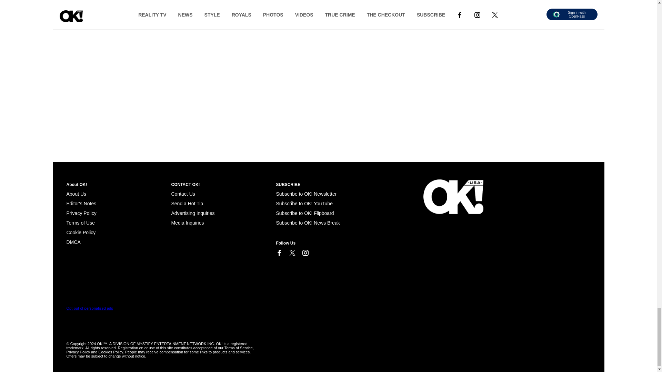 This screenshot has height=372, width=662. Describe the element at coordinates (73, 242) in the screenshot. I see `Cookie Policy` at that location.